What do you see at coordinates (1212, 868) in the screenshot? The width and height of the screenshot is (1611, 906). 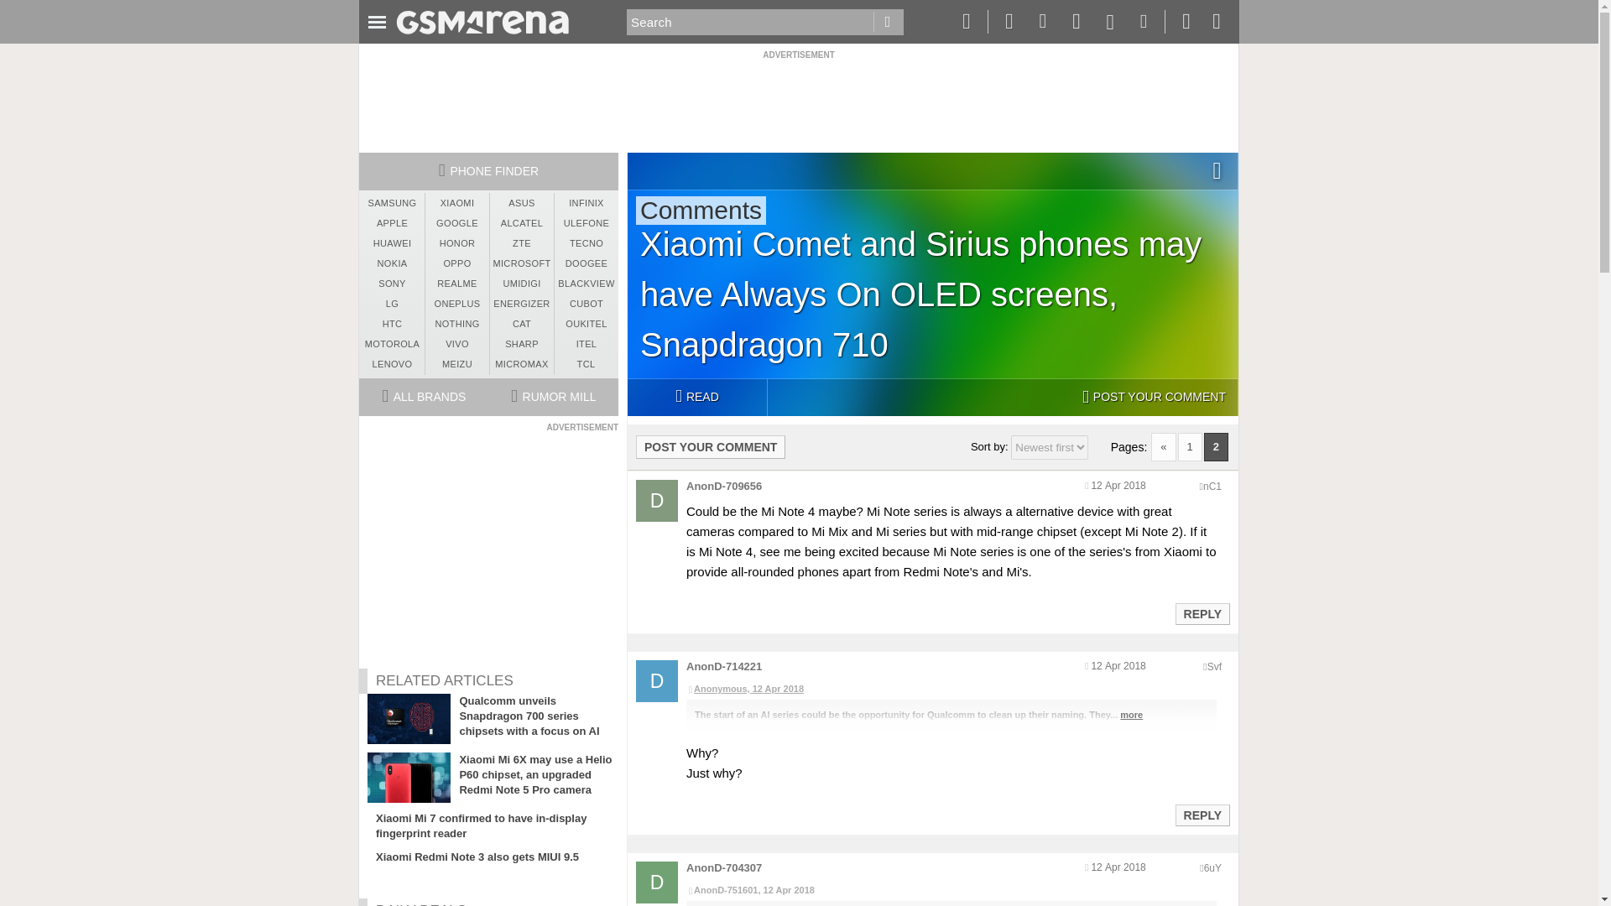 I see `Encoded anonymized location` at bounding box center [1212, 868].